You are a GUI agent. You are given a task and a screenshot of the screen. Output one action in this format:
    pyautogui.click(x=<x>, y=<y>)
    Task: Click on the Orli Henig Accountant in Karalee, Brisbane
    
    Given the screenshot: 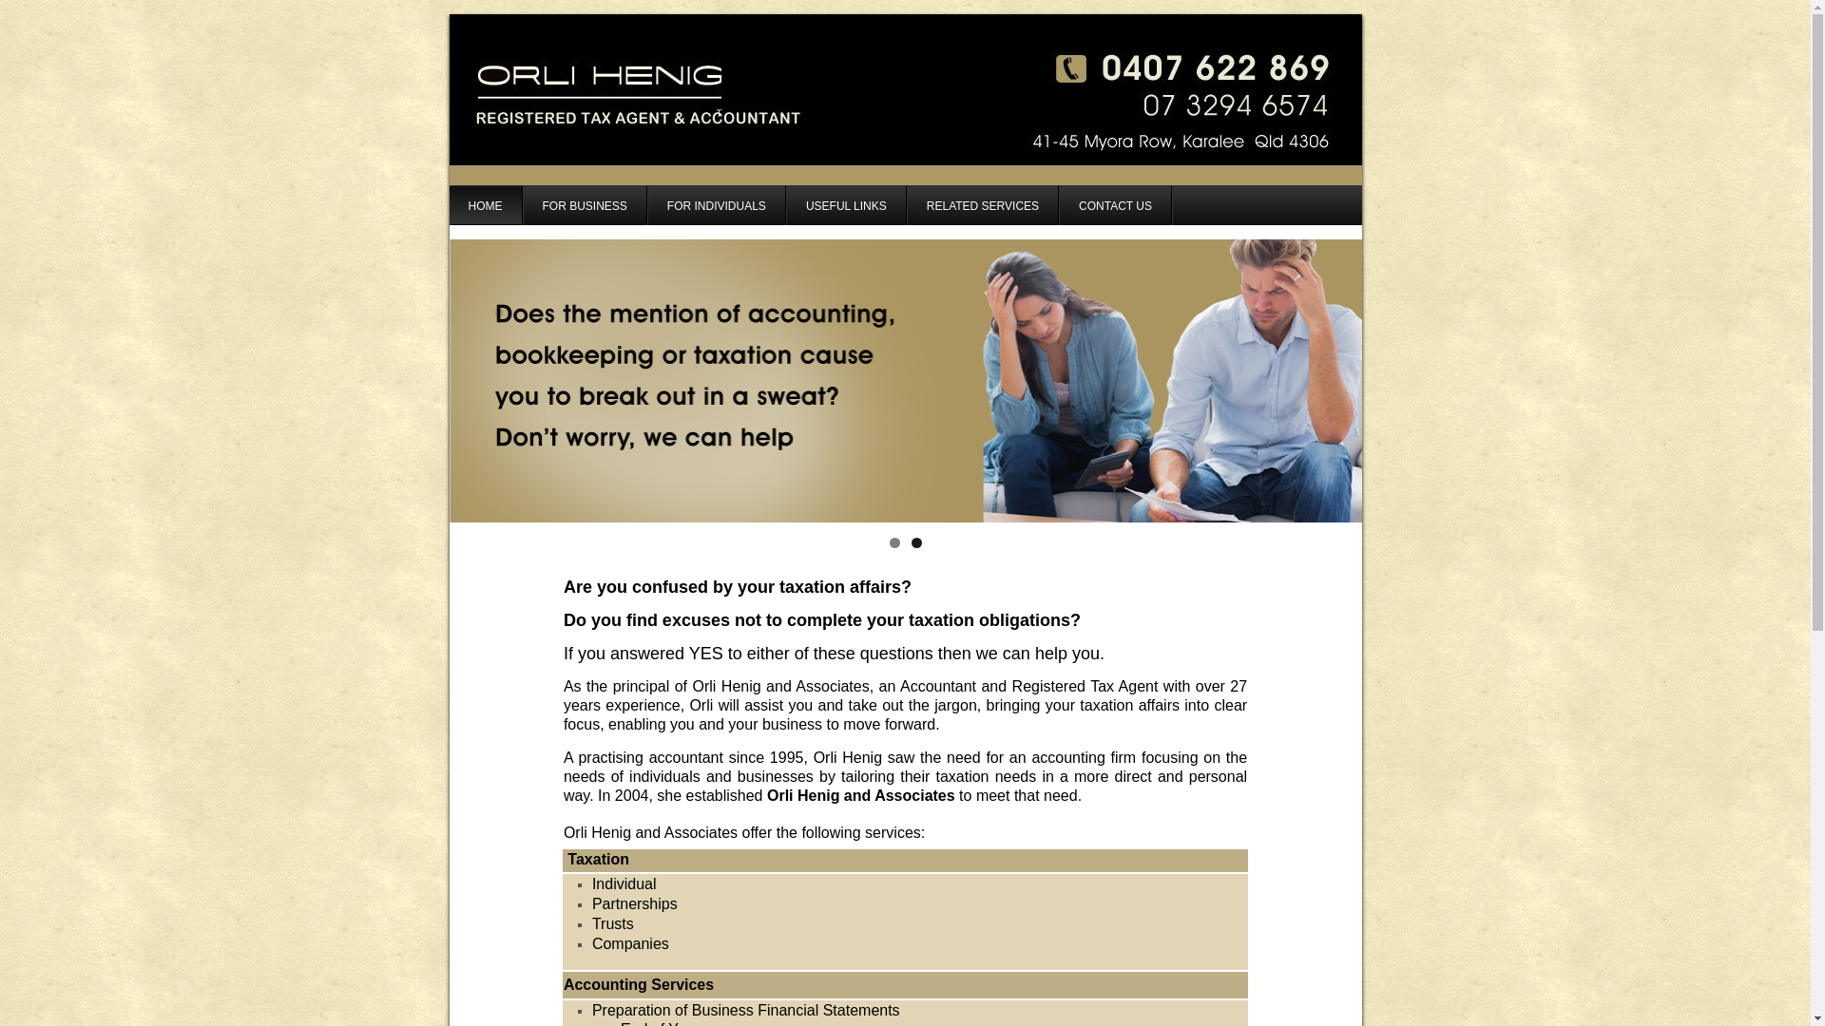 What is the action you would take?
    pyautogui.click(x=905, y=381)
    